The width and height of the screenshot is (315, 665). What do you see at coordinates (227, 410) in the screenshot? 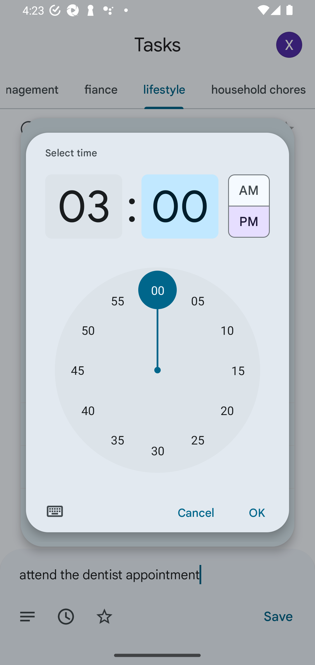
I see `20 20 minutes` at bounding box center [227, 410].